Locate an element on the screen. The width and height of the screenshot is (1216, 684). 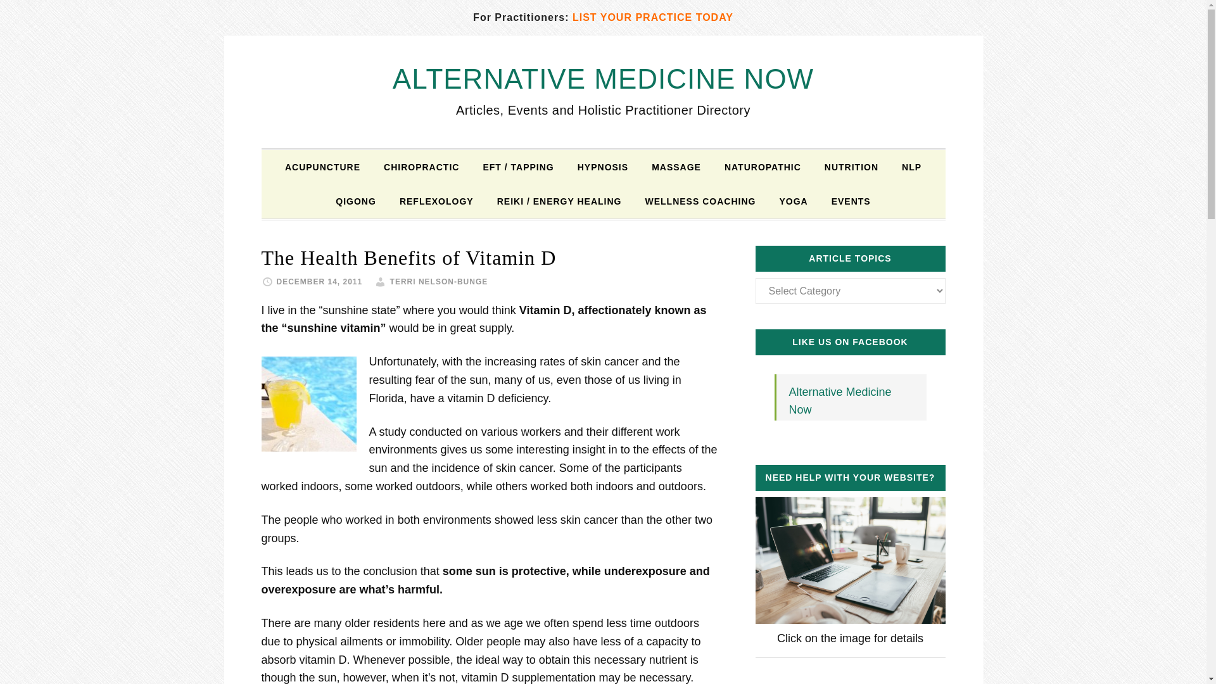
WELLNESS COACHING is located at coordinates (700, 201).